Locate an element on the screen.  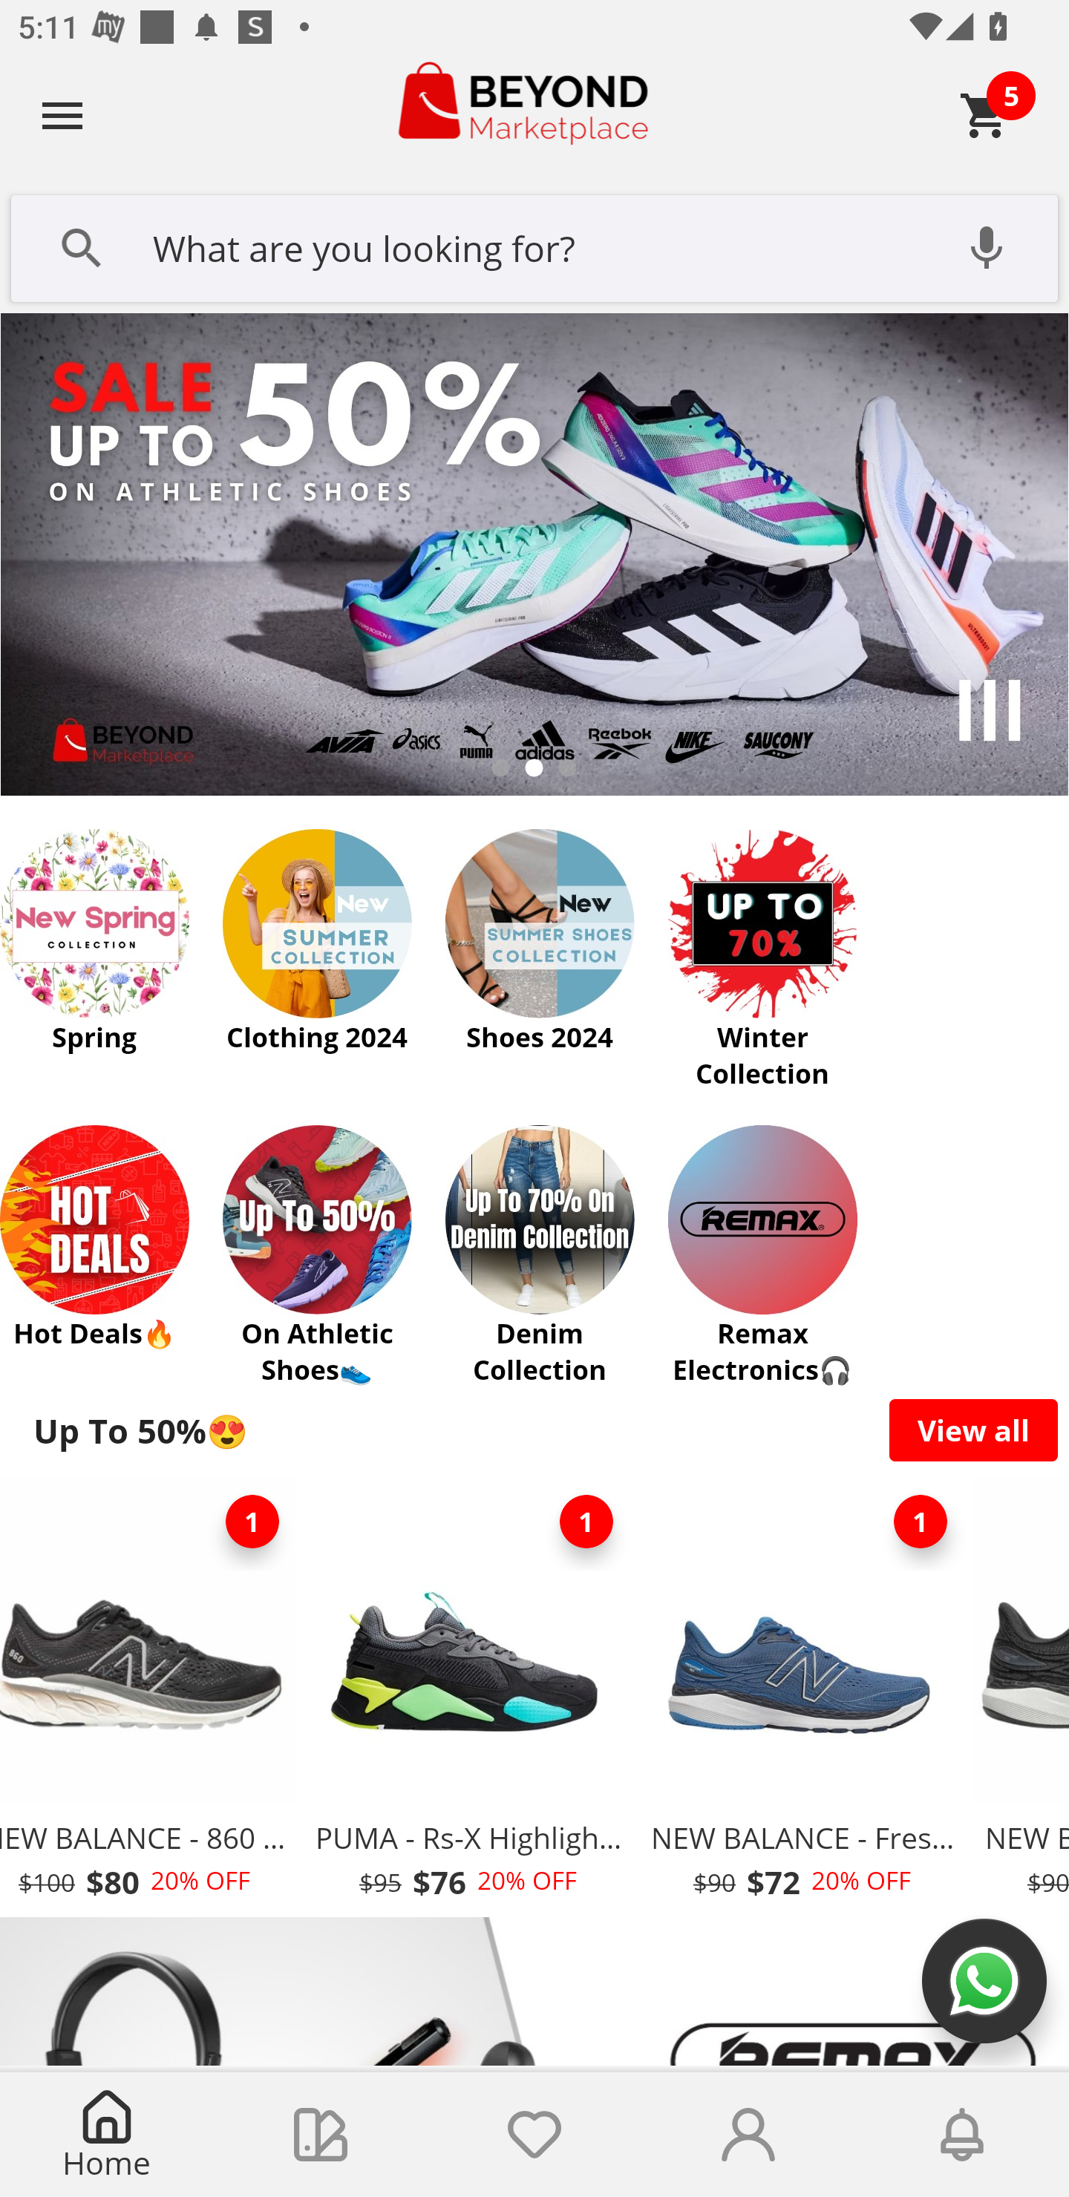
Collections is located at coordinates (321, 2135).